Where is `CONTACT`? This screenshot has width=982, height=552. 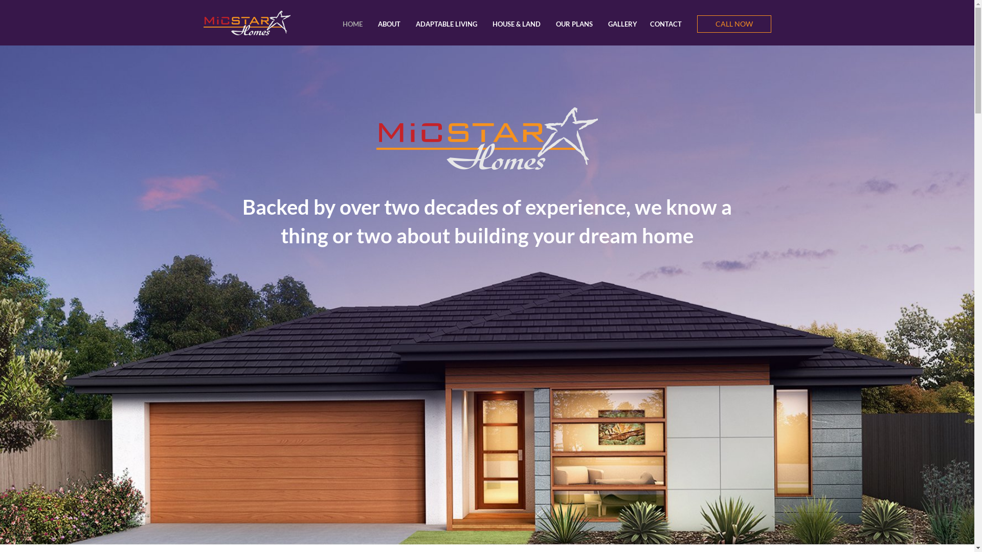
CONTACT is located at coordinates (665, 24).